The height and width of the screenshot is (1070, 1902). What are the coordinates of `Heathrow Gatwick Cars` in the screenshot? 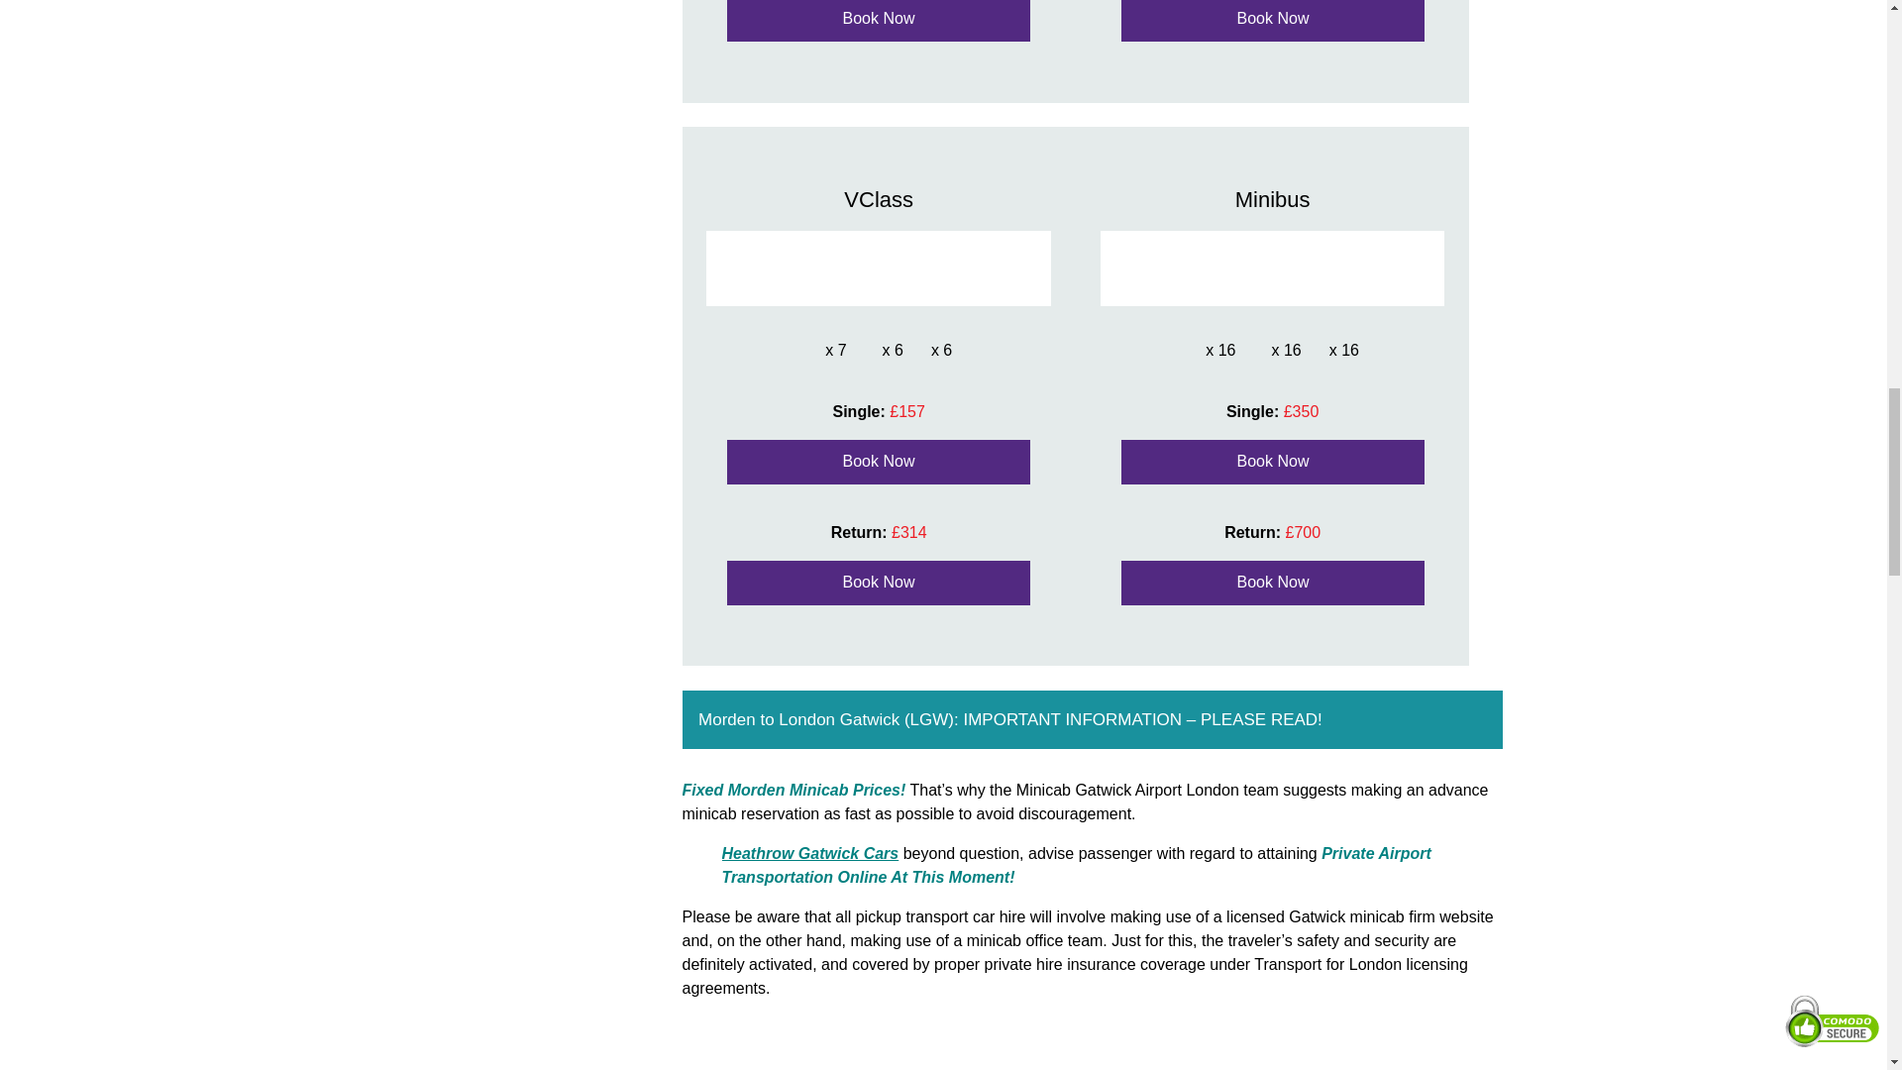 It's located at (808, 854).